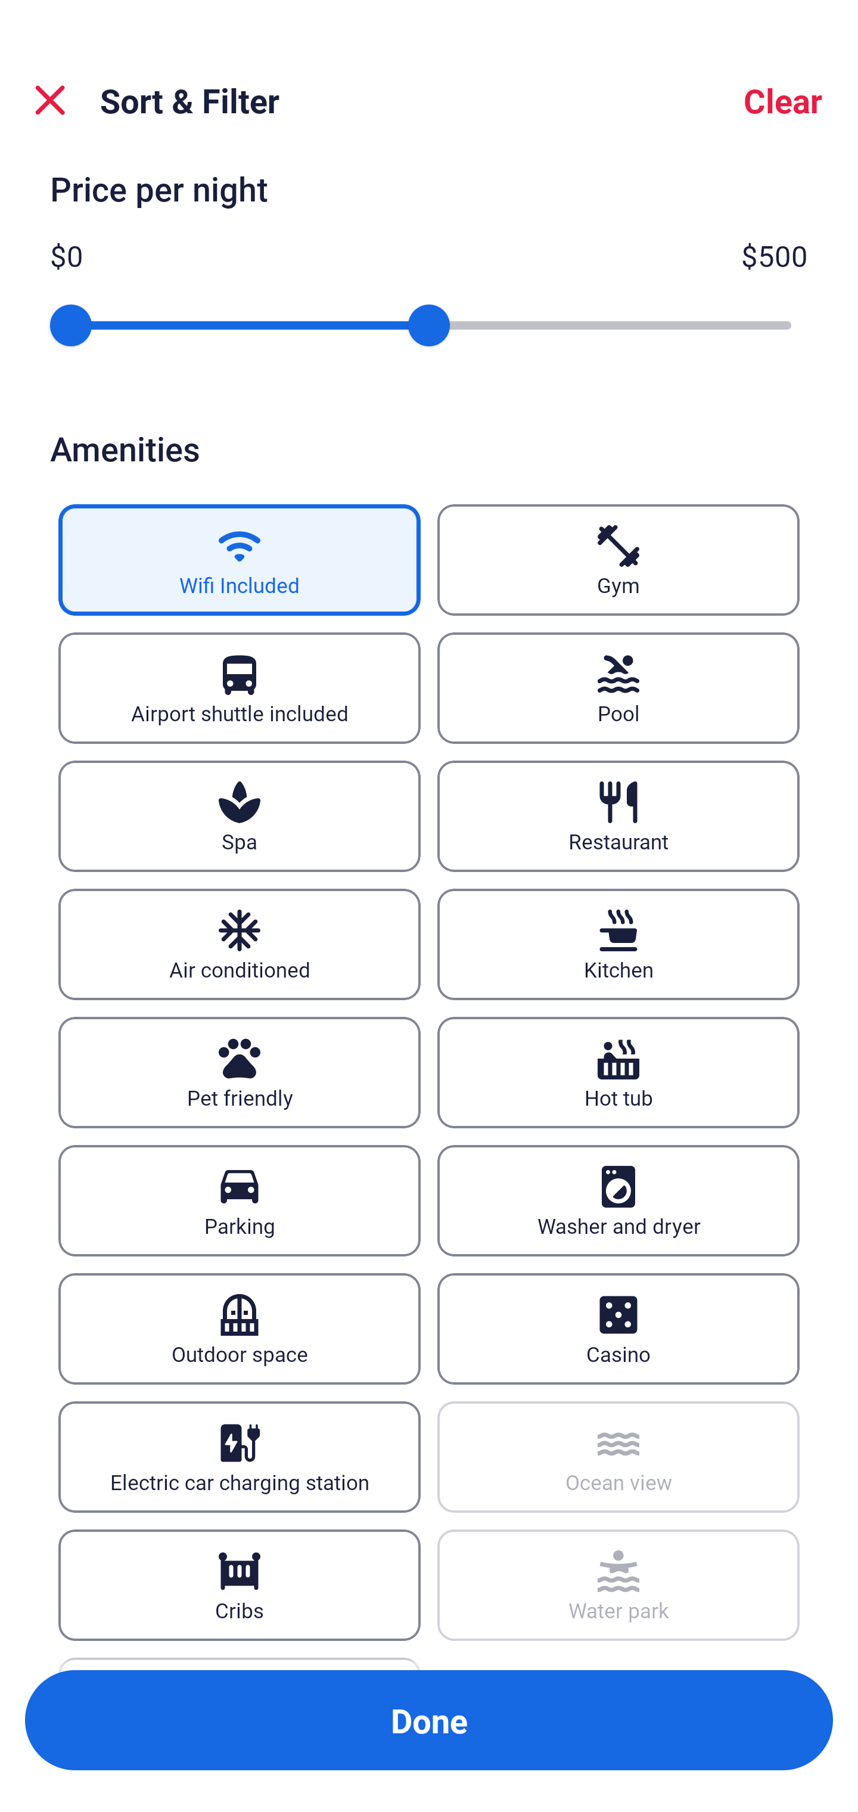 The height and width of the screenshot is (1812, 858). Describe the element at coordinates (783, 100) in the screenshot. I see `Clear` at that location.